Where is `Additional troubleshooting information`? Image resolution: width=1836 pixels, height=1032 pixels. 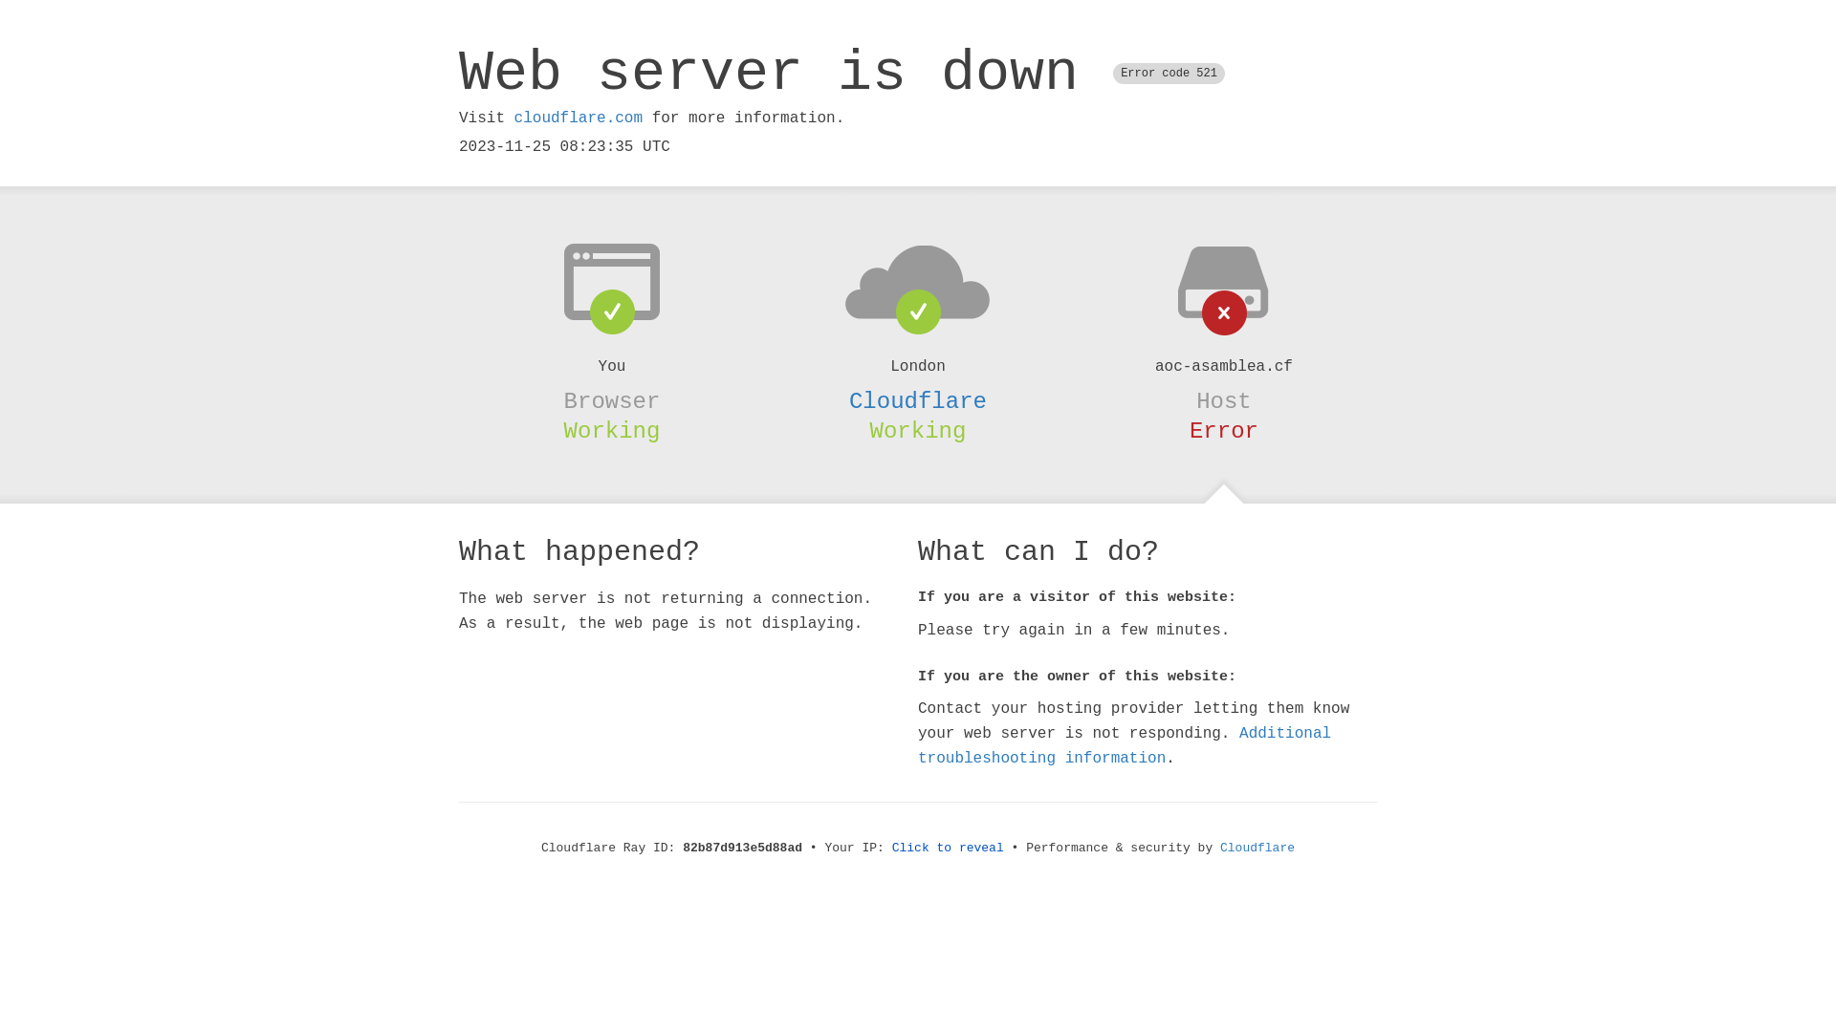 Additional troubleshooting information is located at coordinates (1125, 745).